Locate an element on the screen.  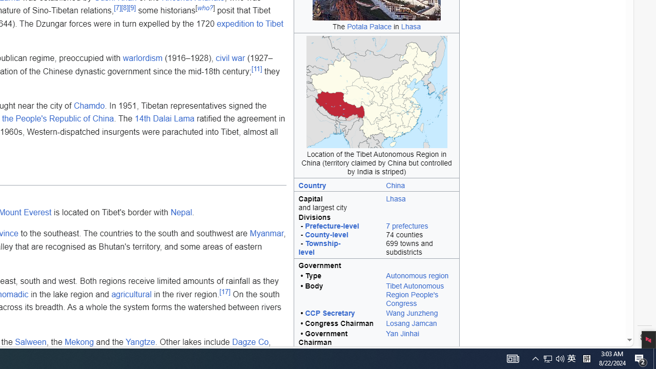
Prefecture-level is located at coordinates (332, 226).